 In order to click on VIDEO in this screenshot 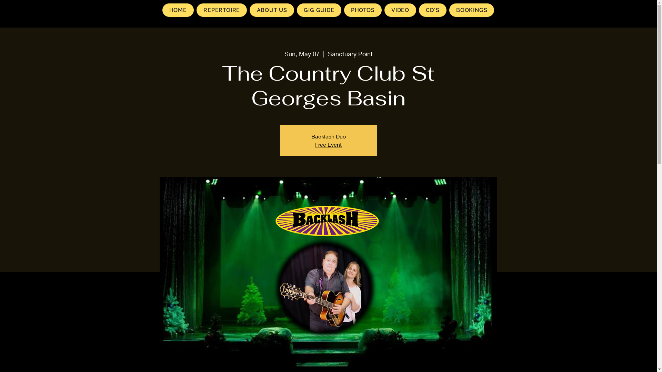, I will do `click(400, 10)`.